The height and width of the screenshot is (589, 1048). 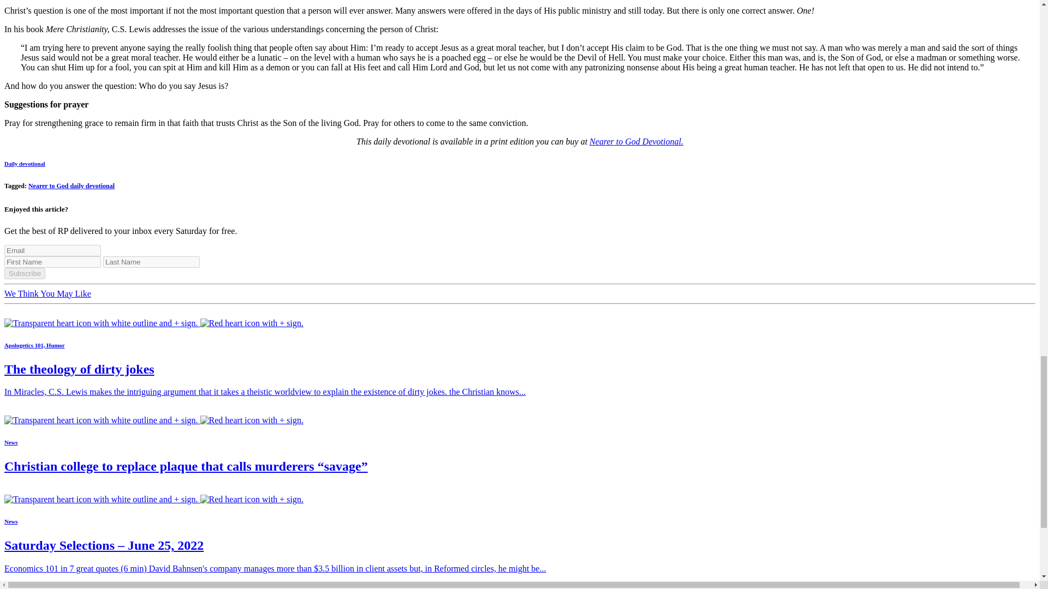 What do you see at coordinates (154, 323) in the screenshot?
I see `Subscribe to RP` at bounding box center [154, 323].